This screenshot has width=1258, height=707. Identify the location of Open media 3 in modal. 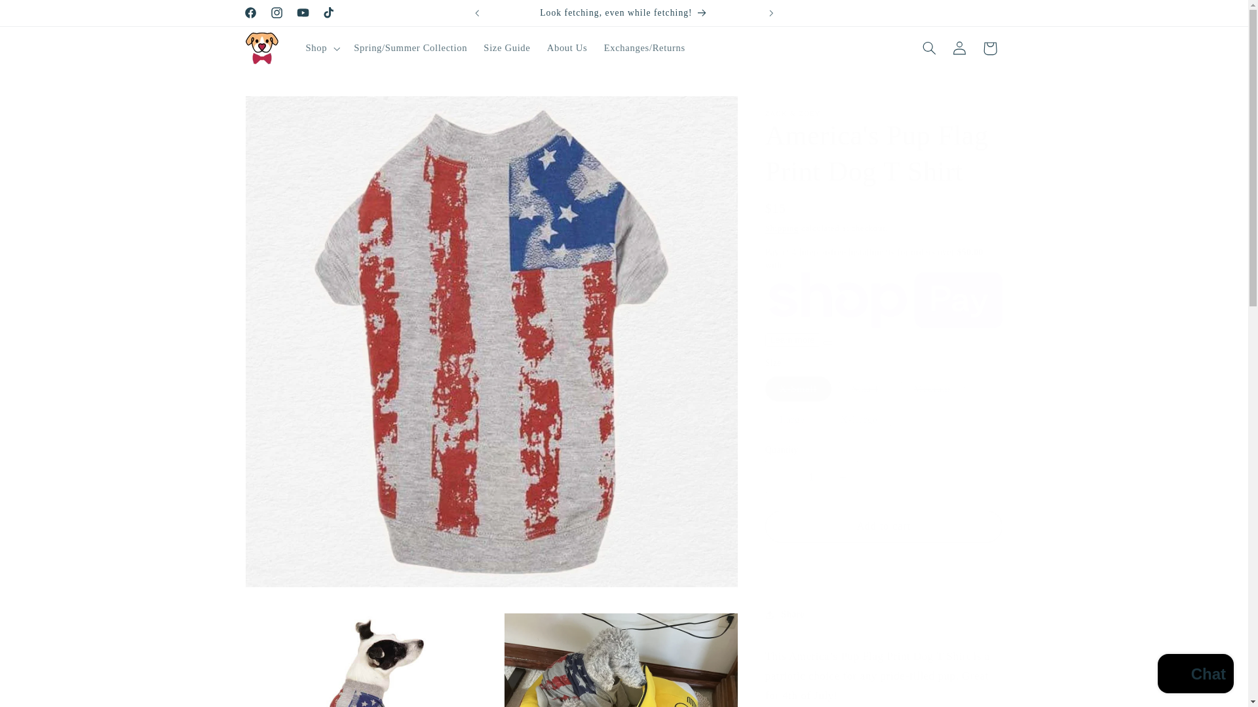
(620, 660).